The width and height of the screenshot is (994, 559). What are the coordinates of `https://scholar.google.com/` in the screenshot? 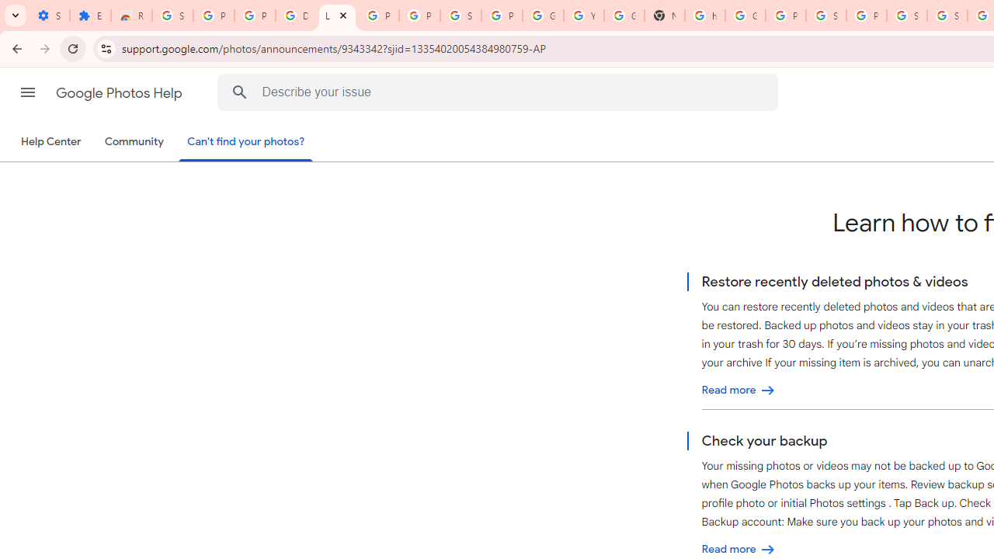 It's located at (705, 16).